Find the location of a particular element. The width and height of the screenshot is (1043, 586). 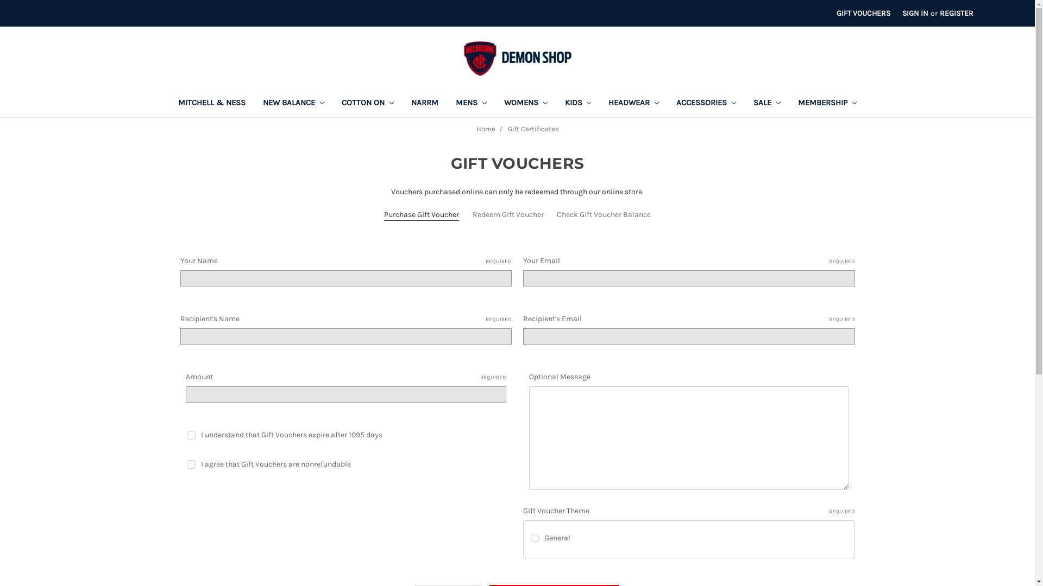

REGISTER is located at coordinates (957, 13).